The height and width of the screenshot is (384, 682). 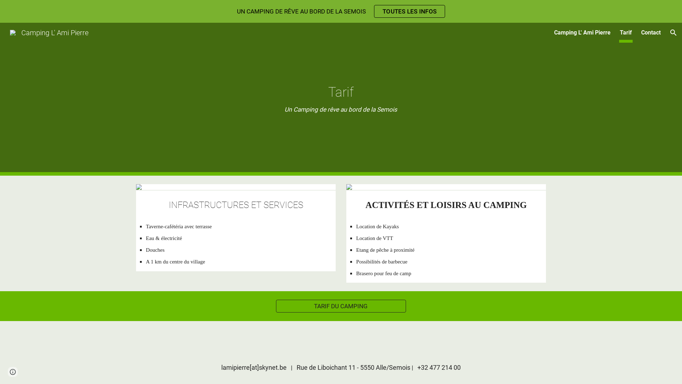 I want to click on Camping L' Ami Pierre, so click(x=583, y=33).